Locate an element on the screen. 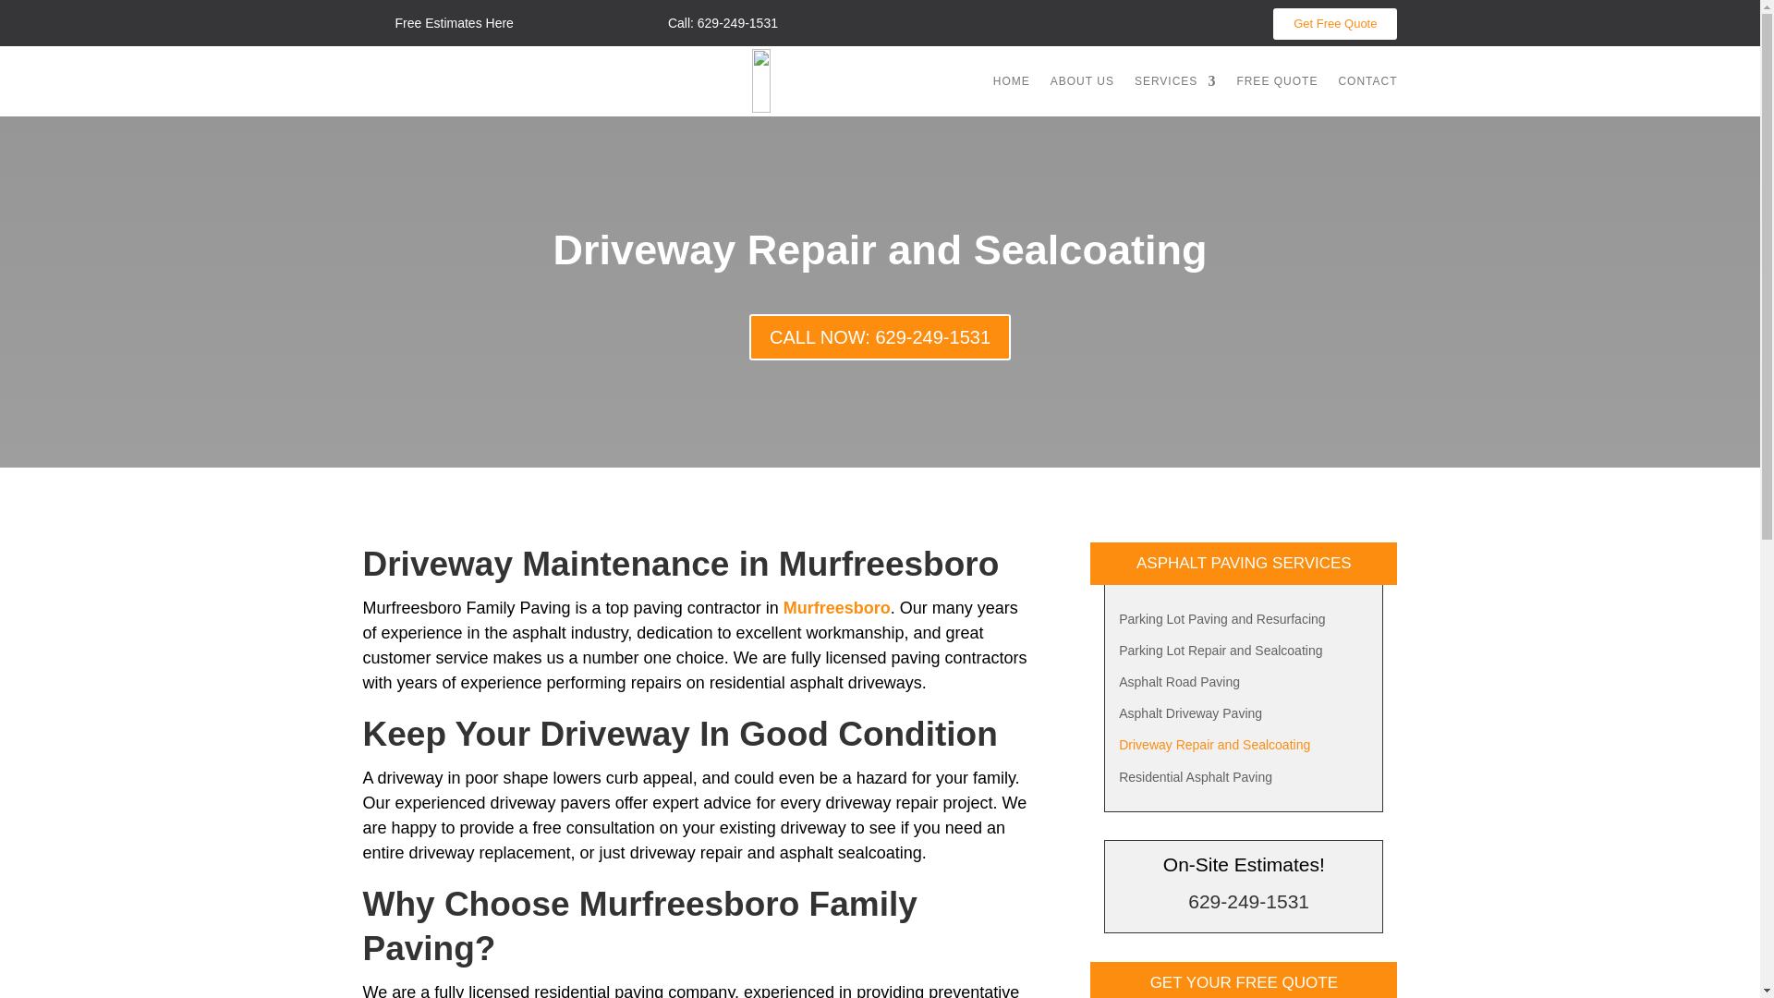 This screenshot has height=998, width=1774. Asphalt Driveway Paving is located at coordinates (1190, 717).